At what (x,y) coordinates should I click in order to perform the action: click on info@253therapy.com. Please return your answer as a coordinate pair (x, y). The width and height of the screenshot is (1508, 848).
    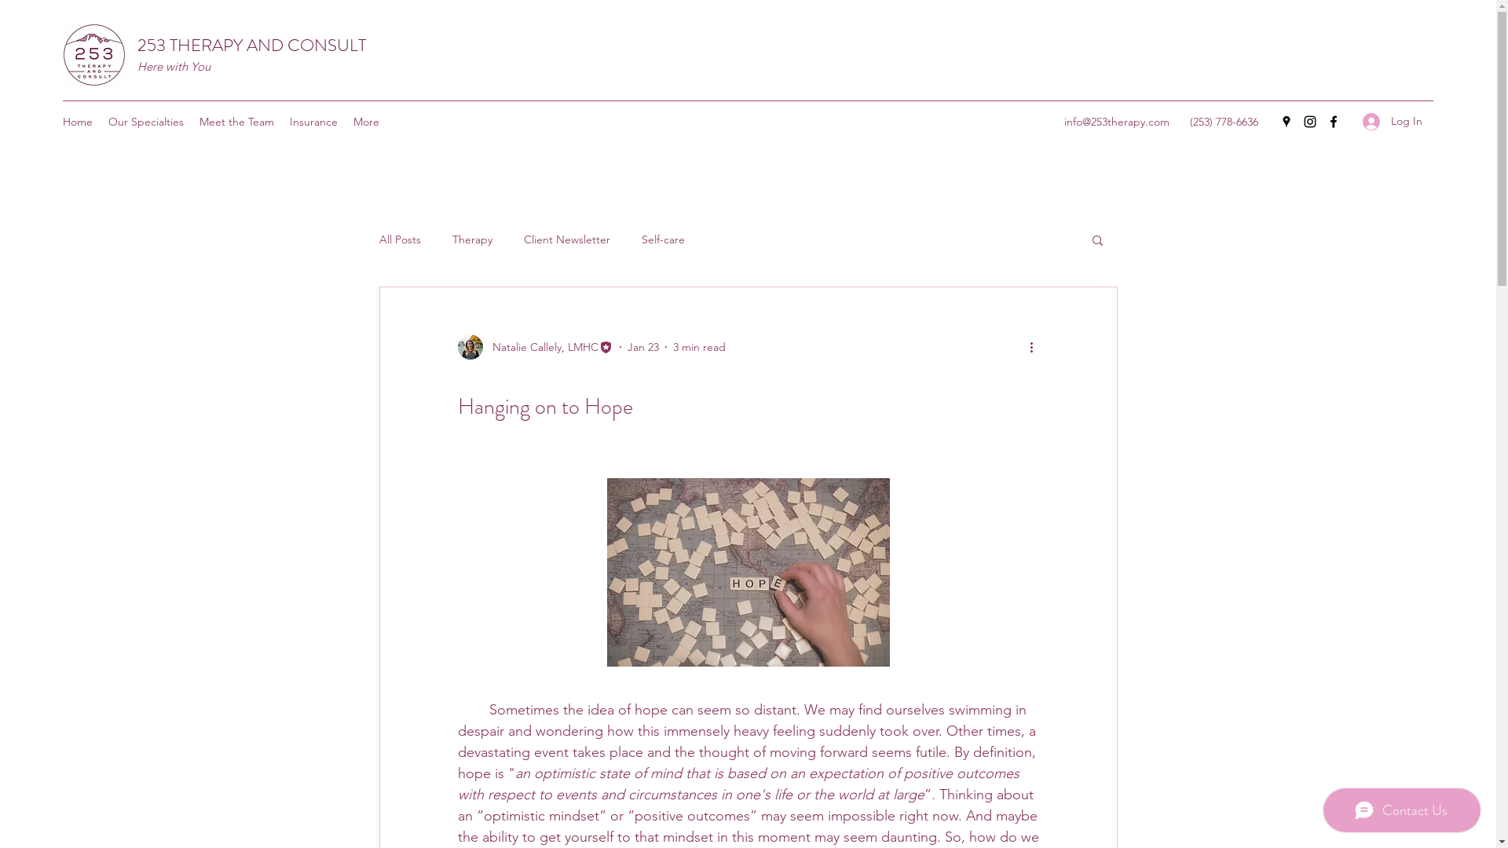
    Looking at the image, I should click on (1117, 122).